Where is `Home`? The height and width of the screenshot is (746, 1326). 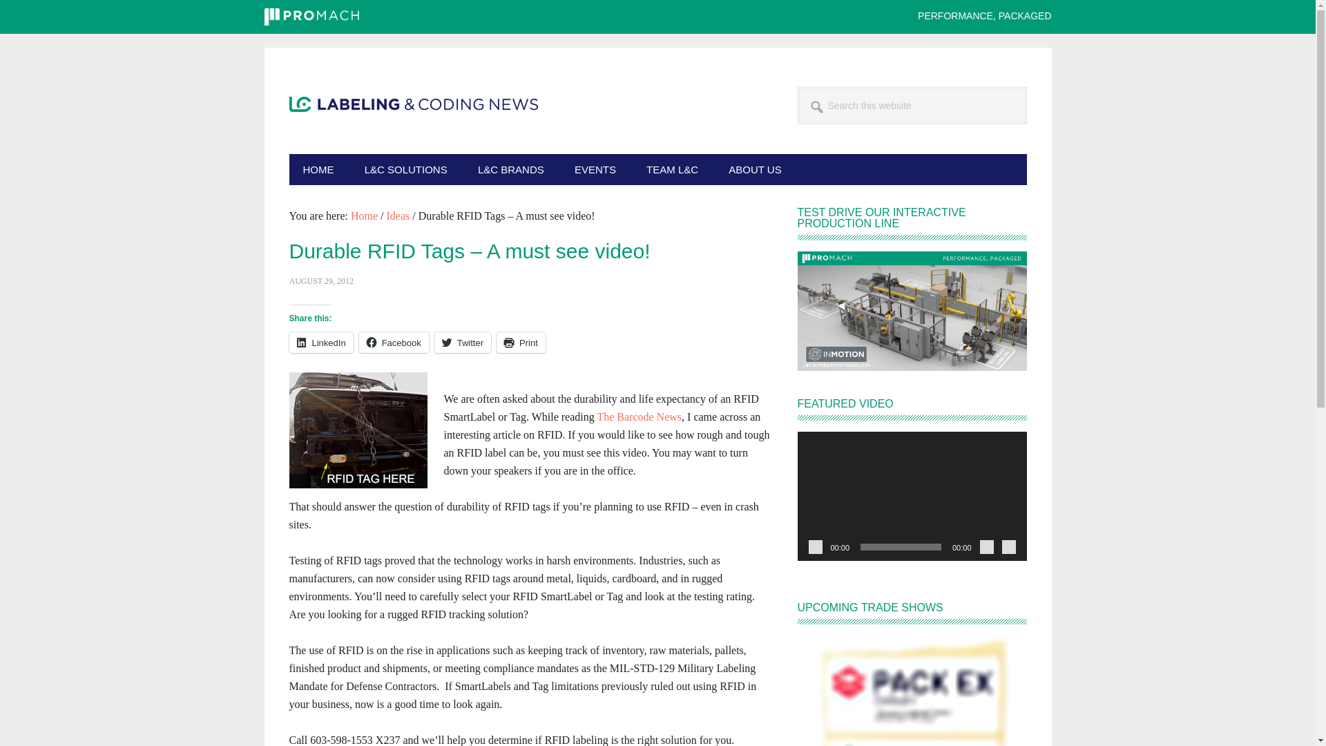 Home is located at coordinates (365, 216).